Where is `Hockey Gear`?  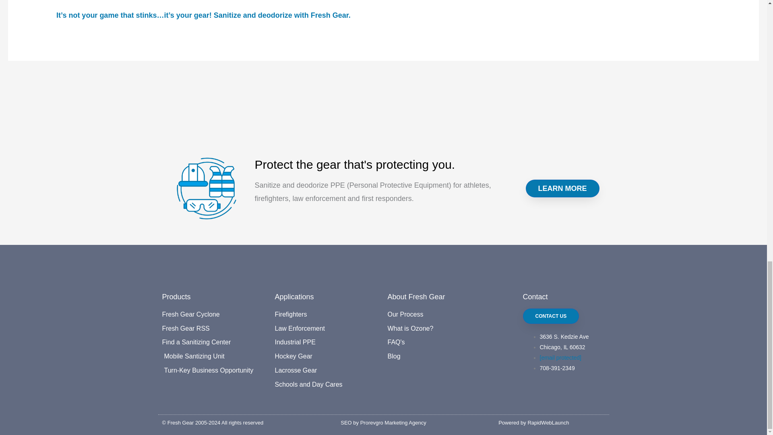 Hockey Gear is located at coordinates (327, 356).